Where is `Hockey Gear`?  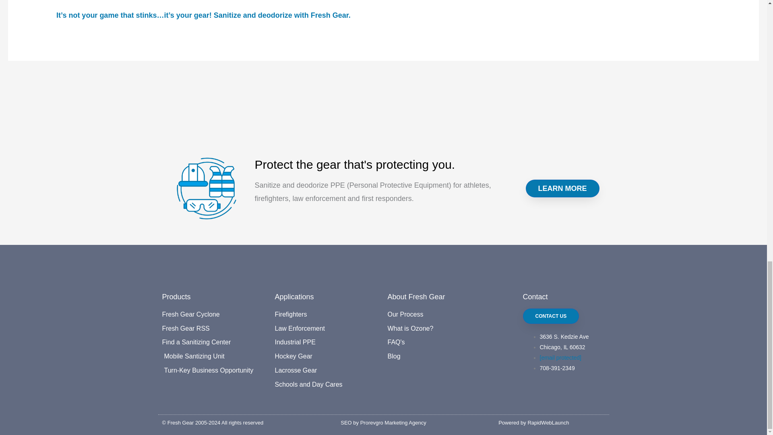 Hockey Gear is located at coordinates (327, 356).